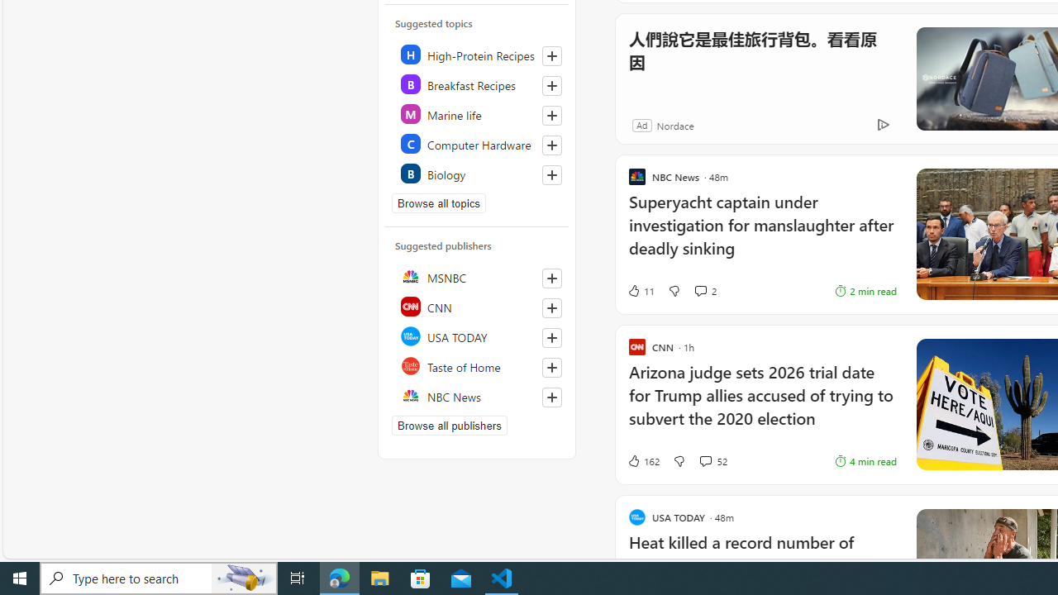  Describe the element at coordinates (679, 461) in the screenshot. I see `Dislike` at that location.